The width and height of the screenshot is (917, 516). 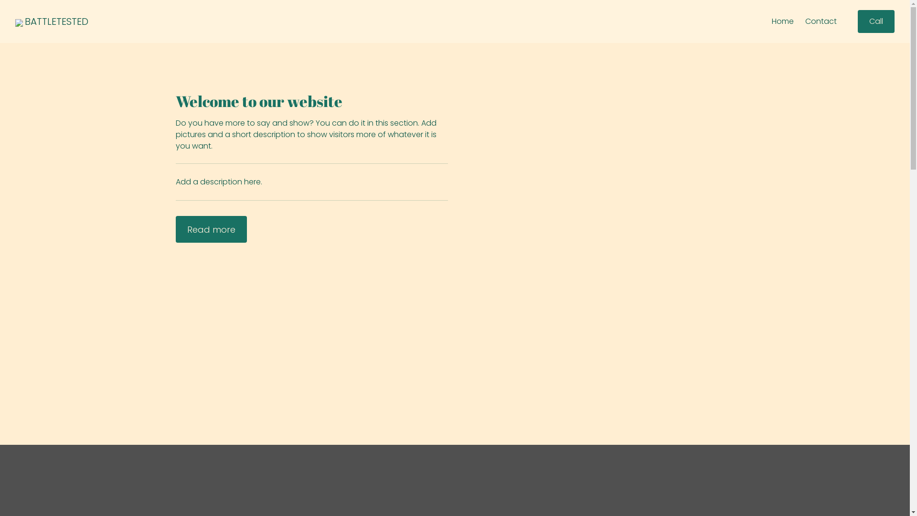 What do you see at coordinates (821, 21) in the screenshot?
I see `Contact` at bounding box center [821, 21].